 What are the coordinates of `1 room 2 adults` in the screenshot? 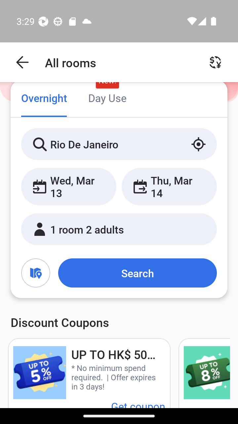 It's located at (119, 229).